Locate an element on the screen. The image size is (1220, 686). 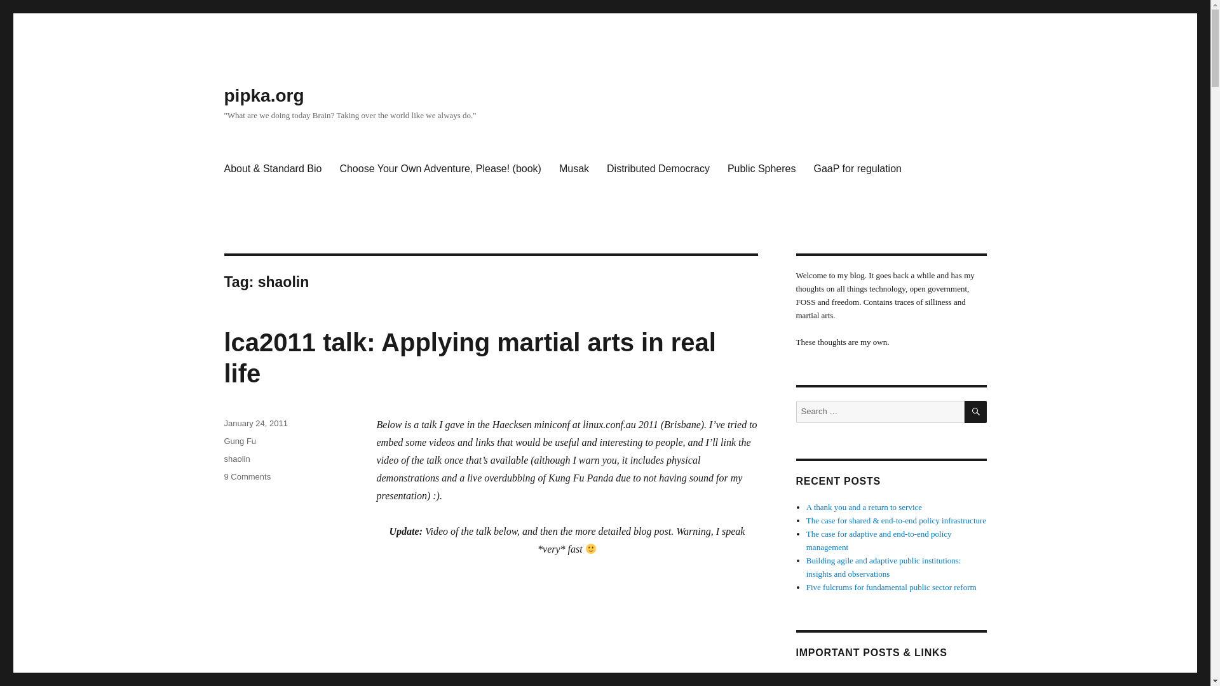
GaaP for regulation is located at coordinates (857, 169).